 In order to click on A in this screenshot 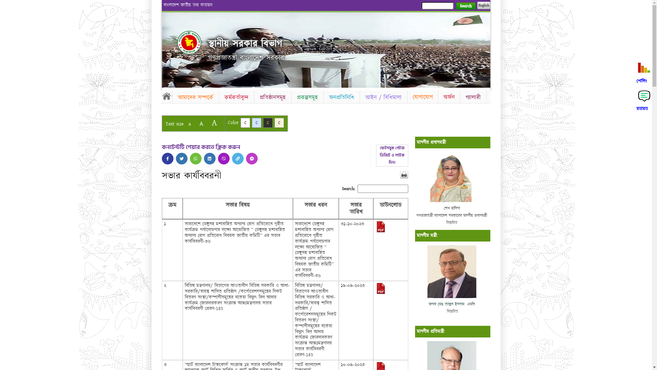, I will do `click(201, 123)`.